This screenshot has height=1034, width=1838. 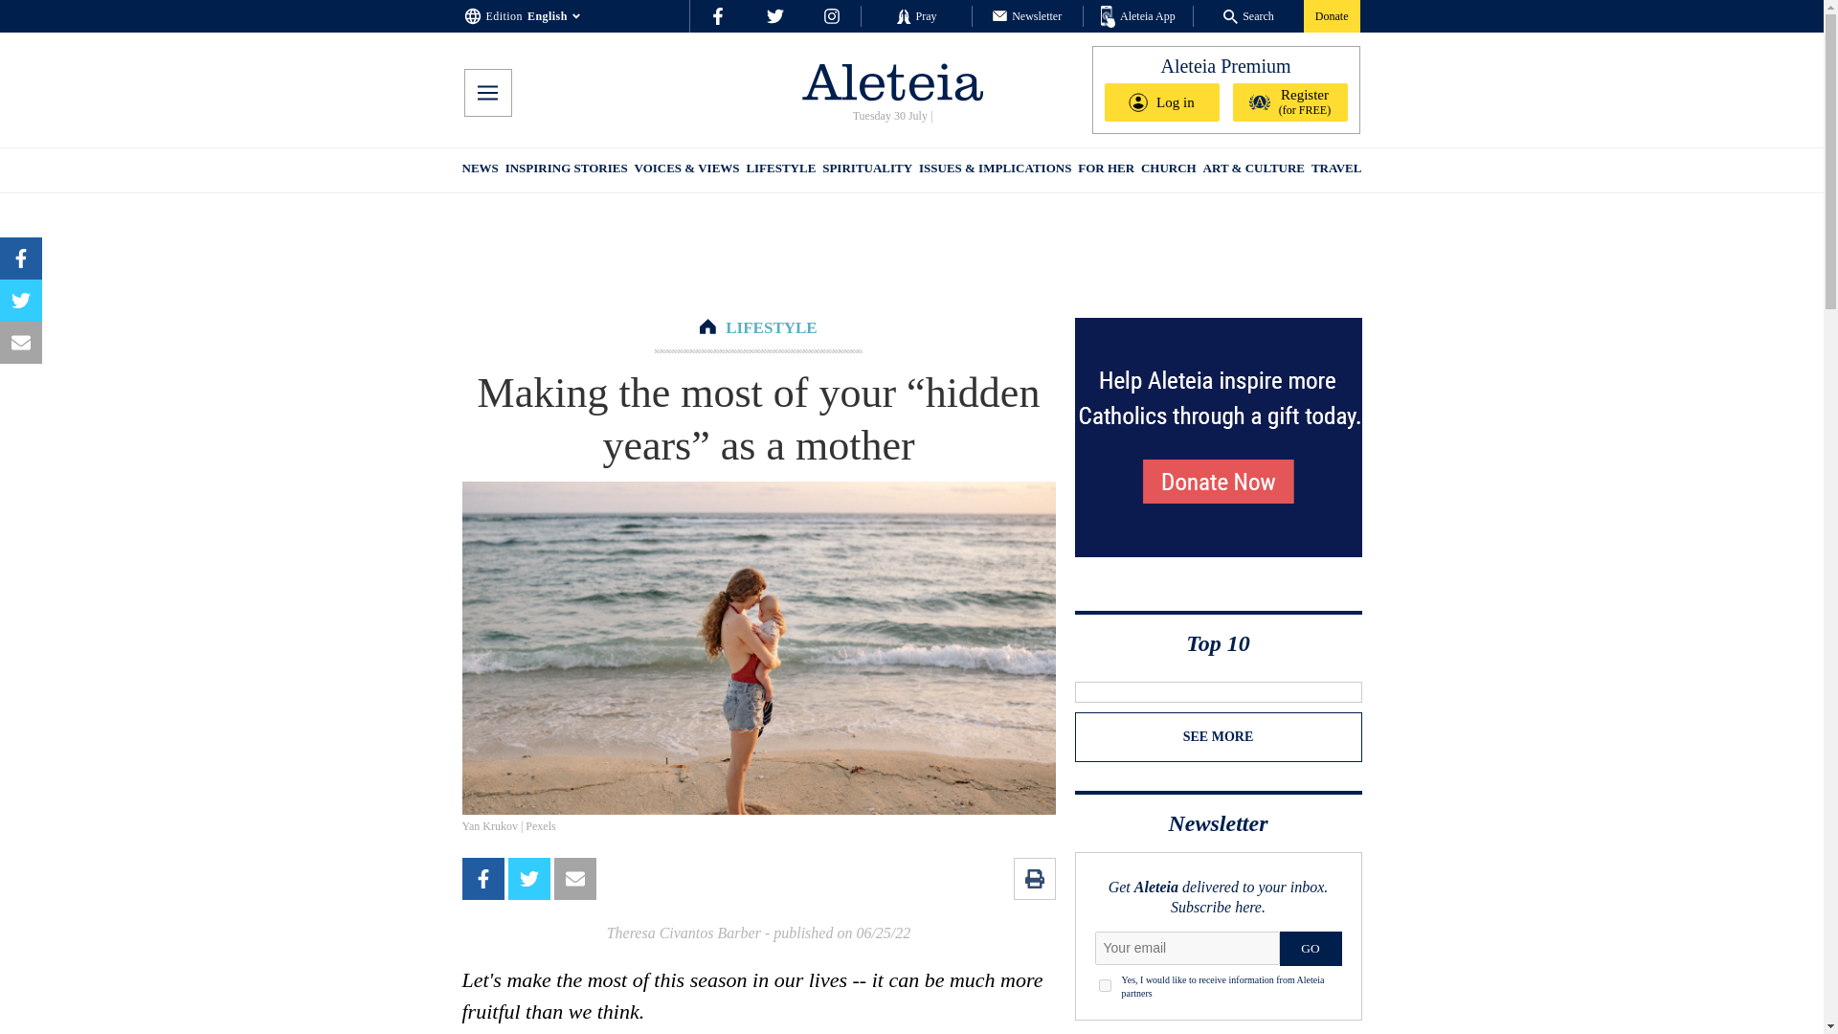 What do you see at coordinates (1105, 984) in the screenshot?
I see `1` at bounding box center [1105, 984].